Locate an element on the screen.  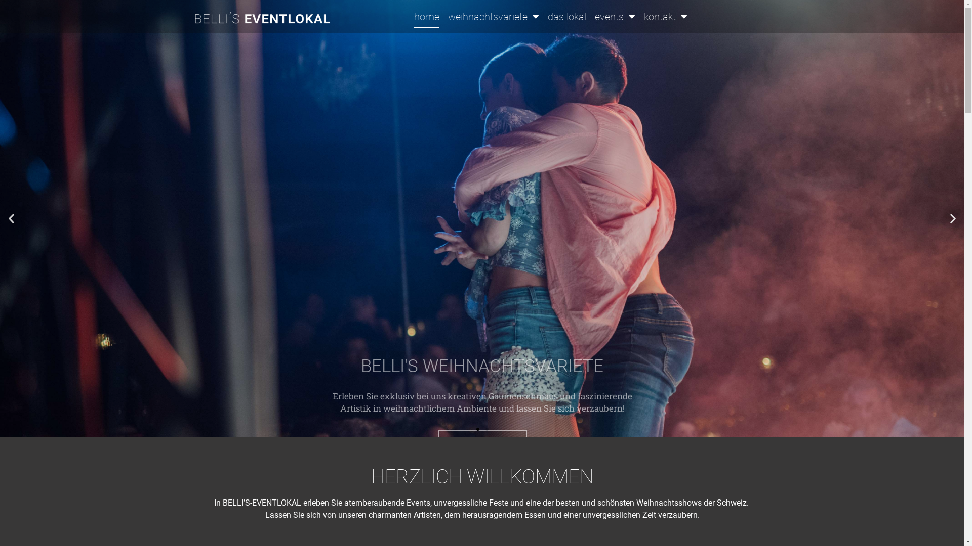
weihnachtsvariete is located at coordinates (494, 17).